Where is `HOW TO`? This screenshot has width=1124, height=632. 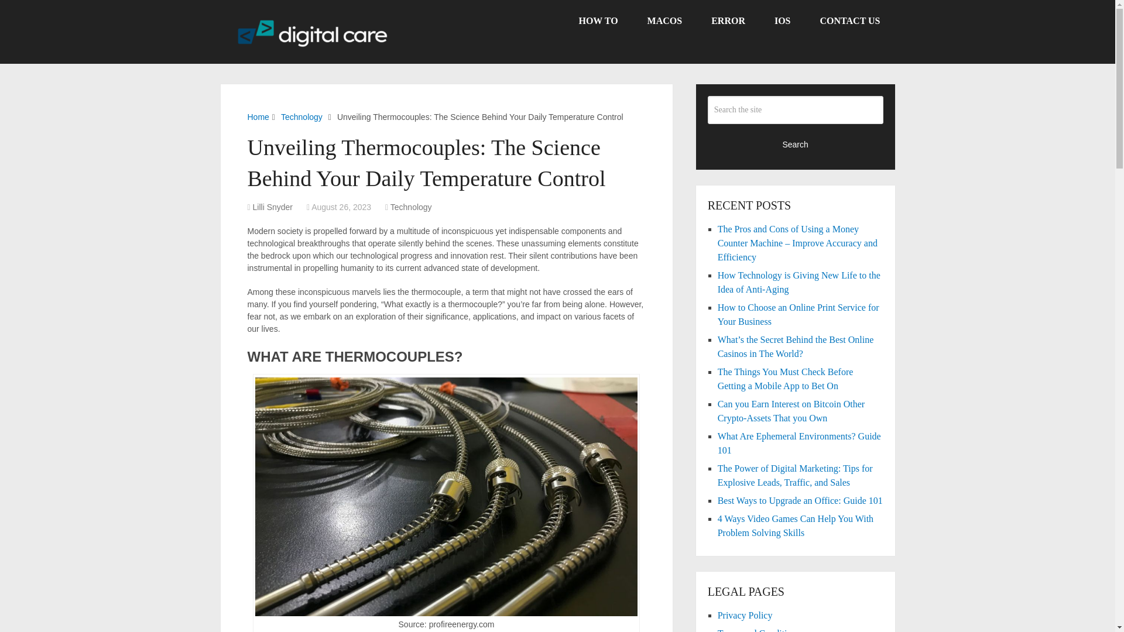
HOW TO is located at coordinates (598, 21).